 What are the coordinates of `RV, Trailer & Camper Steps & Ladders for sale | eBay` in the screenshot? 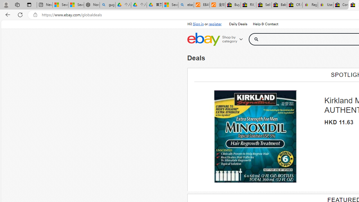 It's located at (248, 5).